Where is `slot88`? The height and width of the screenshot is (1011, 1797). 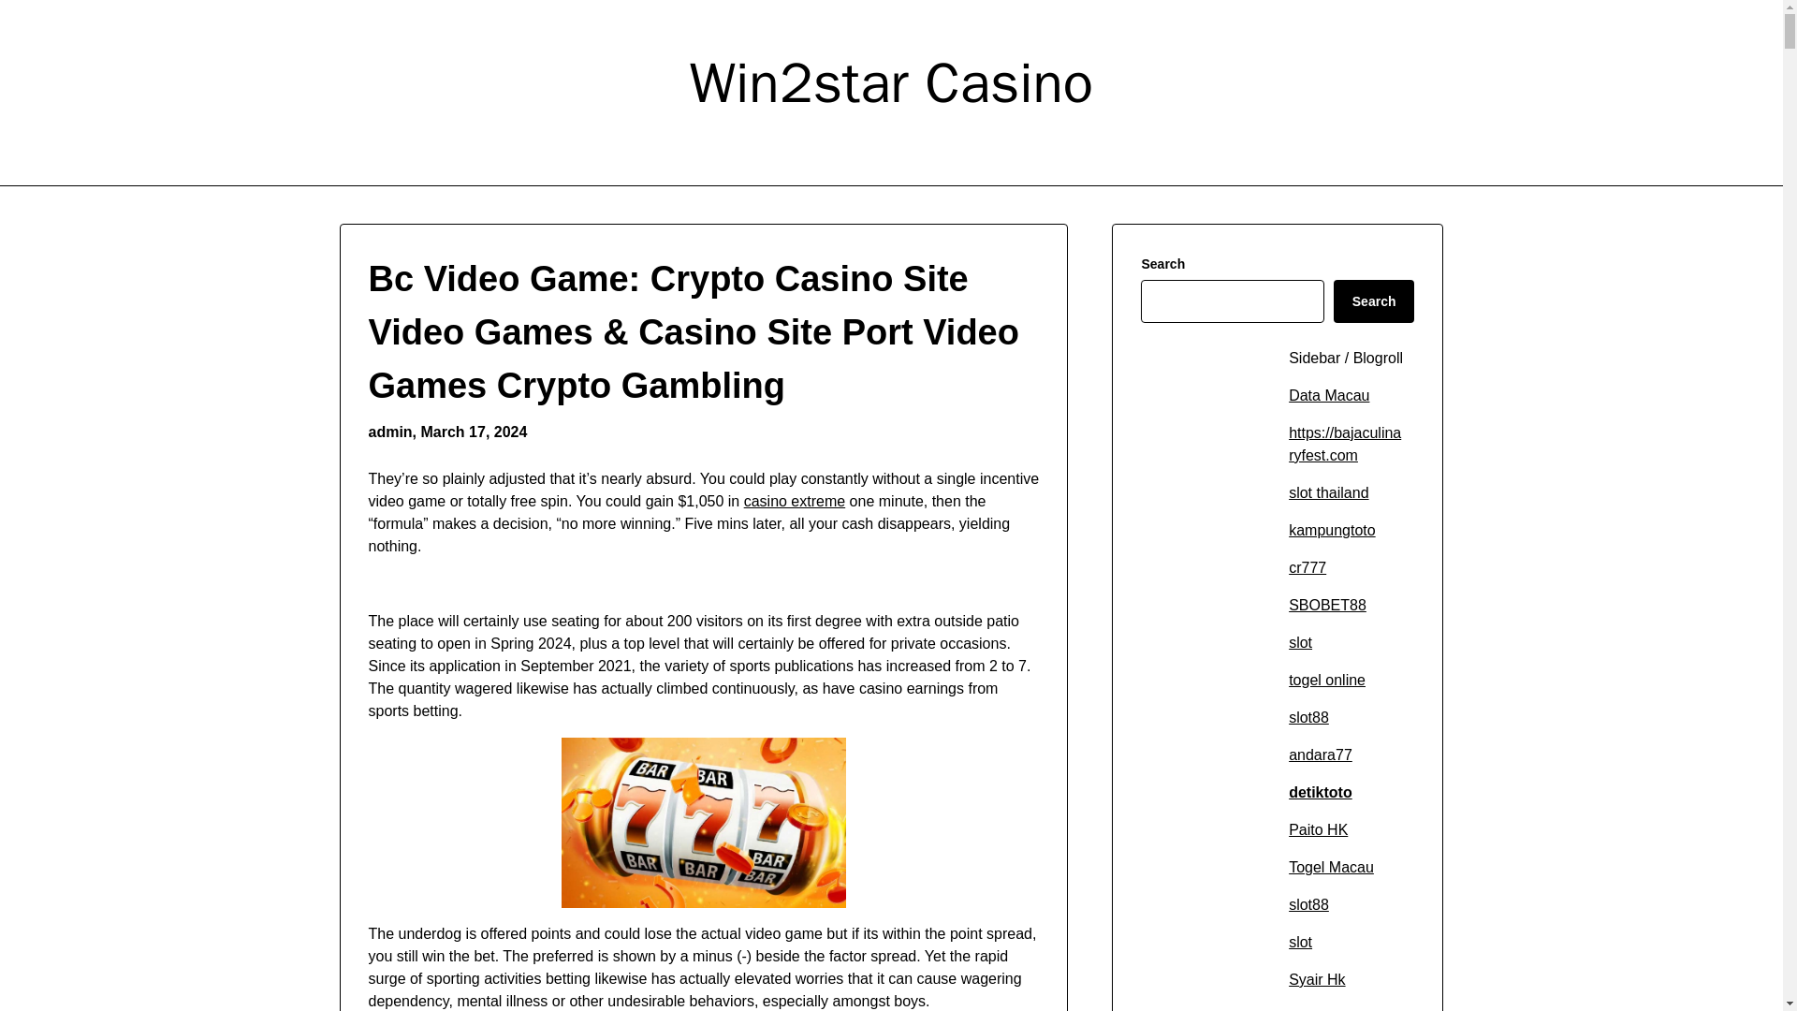 slot88 is located at coordinates (1308, 717).